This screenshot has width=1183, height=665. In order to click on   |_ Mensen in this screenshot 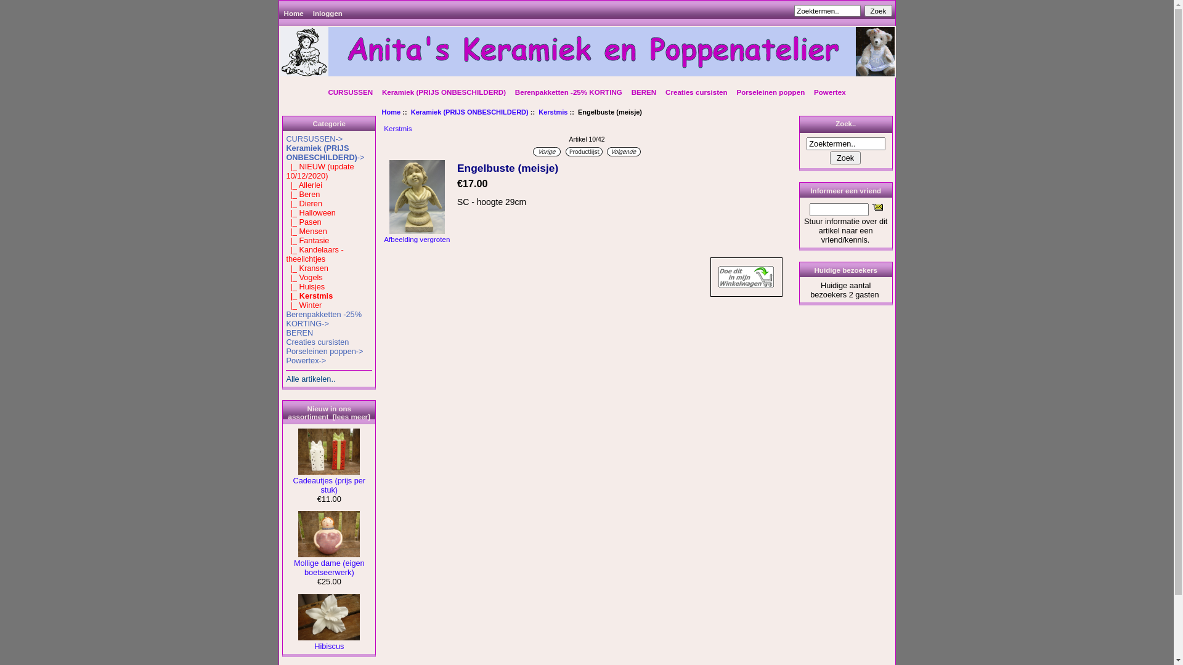, I will do `click(306, 232)`.